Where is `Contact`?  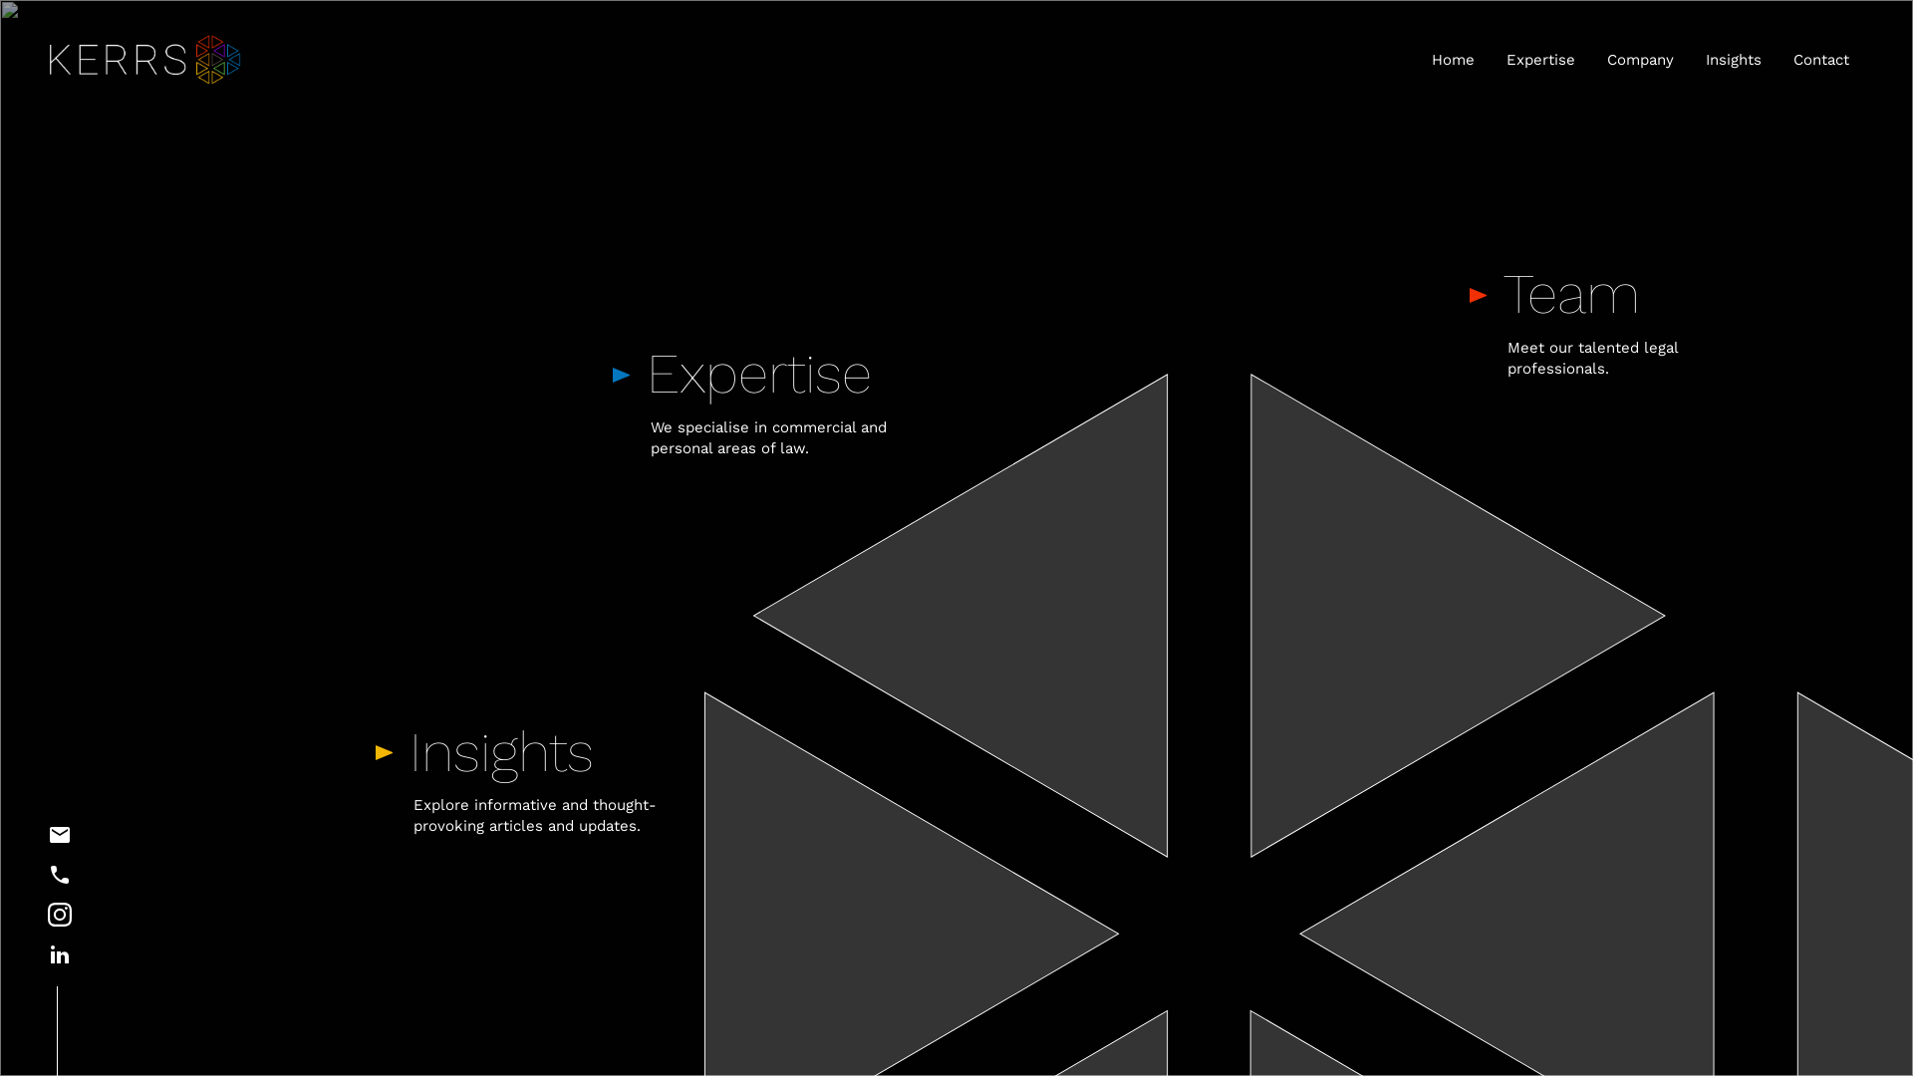 Contact is located at coordinates (1821, 60).